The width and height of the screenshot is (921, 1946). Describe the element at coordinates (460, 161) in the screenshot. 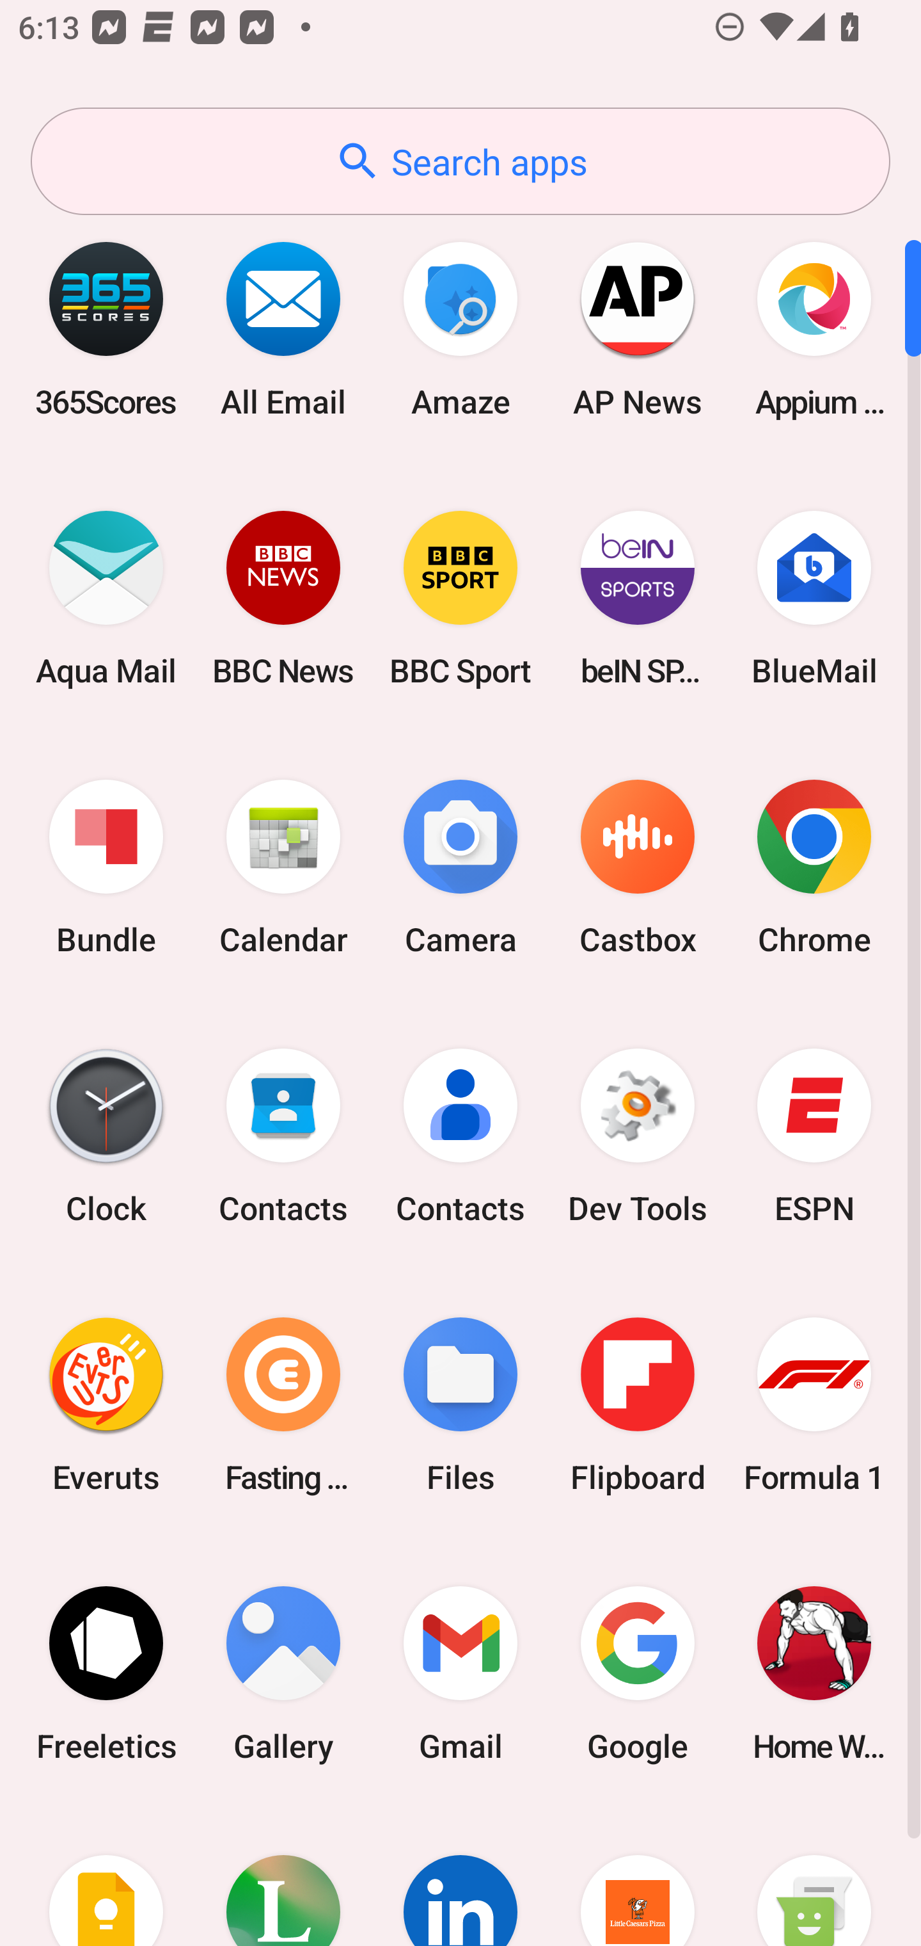

I see `  Search apps` at that location.